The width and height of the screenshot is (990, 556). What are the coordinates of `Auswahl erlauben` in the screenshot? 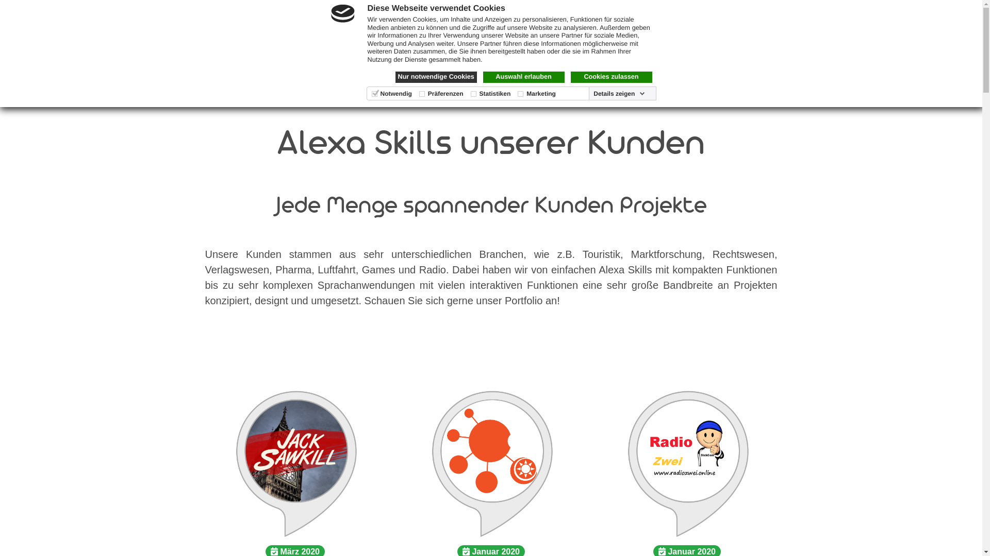 It's located at (523, 77).